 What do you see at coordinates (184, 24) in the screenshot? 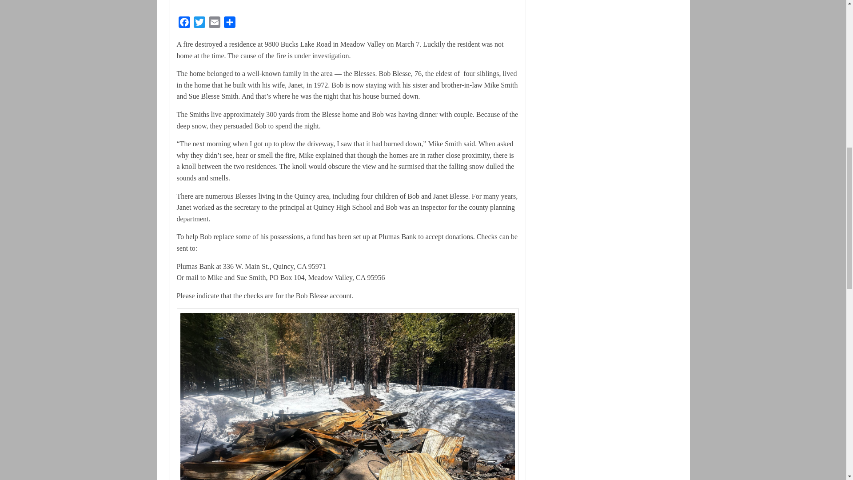
I see `Facebook` at bounding box center [184, 24].